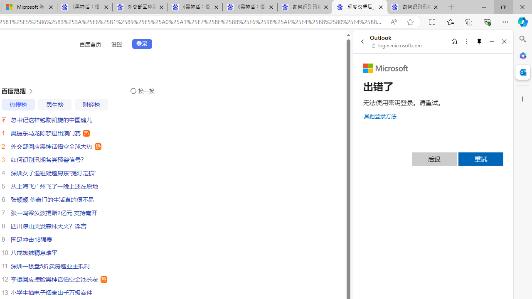 Image resolution: width=532 pixels, height=299 pixels. What do you see at coordinates (397, 46) in the screenshot?
I see `login.microsoft.com` at bounding box center [397, 46].